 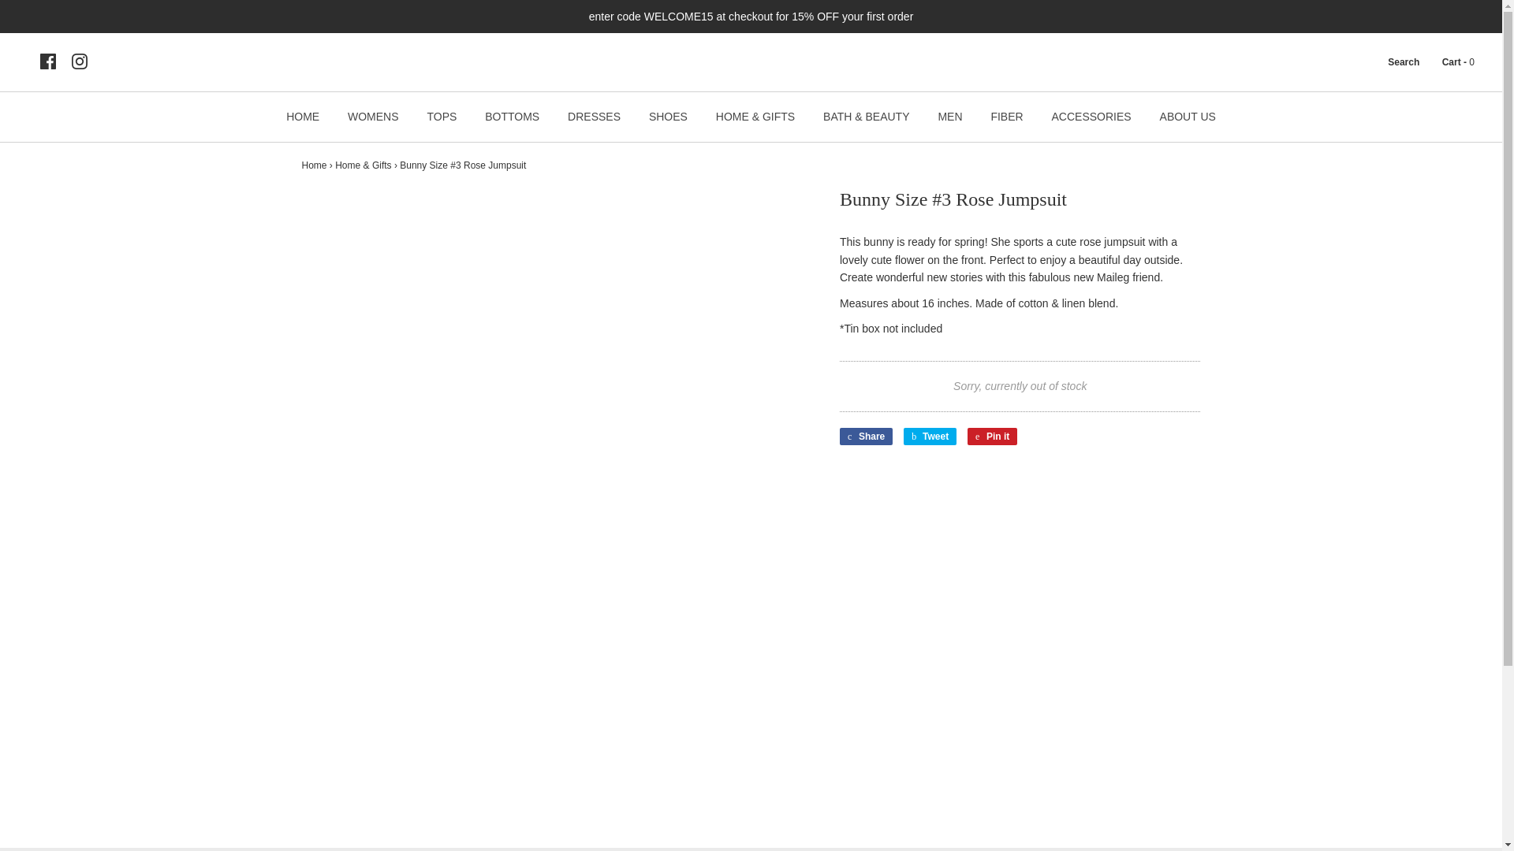 What do you see at coordinates (1394, 62) in the screenshot?
I see `Search` at bounding box center [1394, 62].